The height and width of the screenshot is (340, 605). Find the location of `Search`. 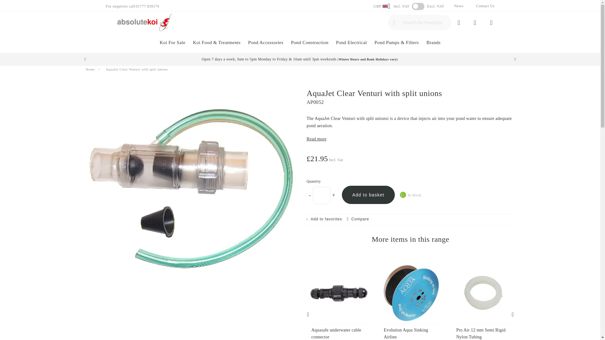

Search is located at coordinates (394, 23).